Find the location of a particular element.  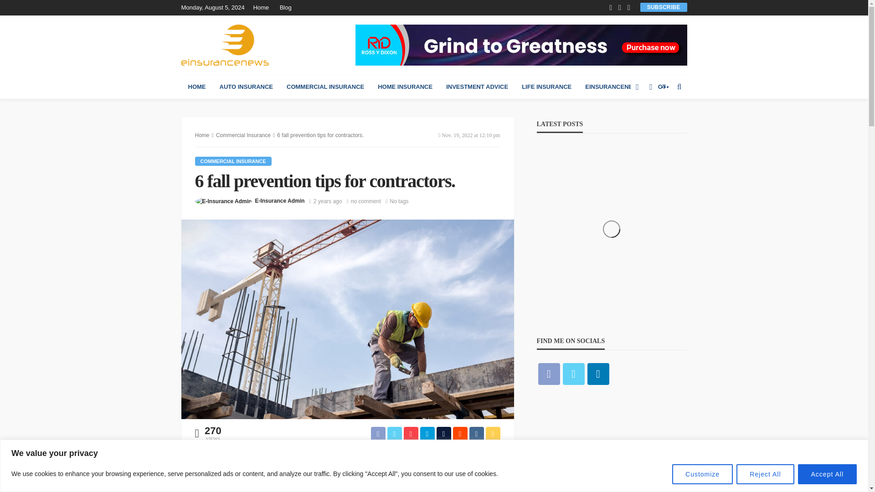

EINSURANCENEWS DIRECT is located at coordinates (625, 87).